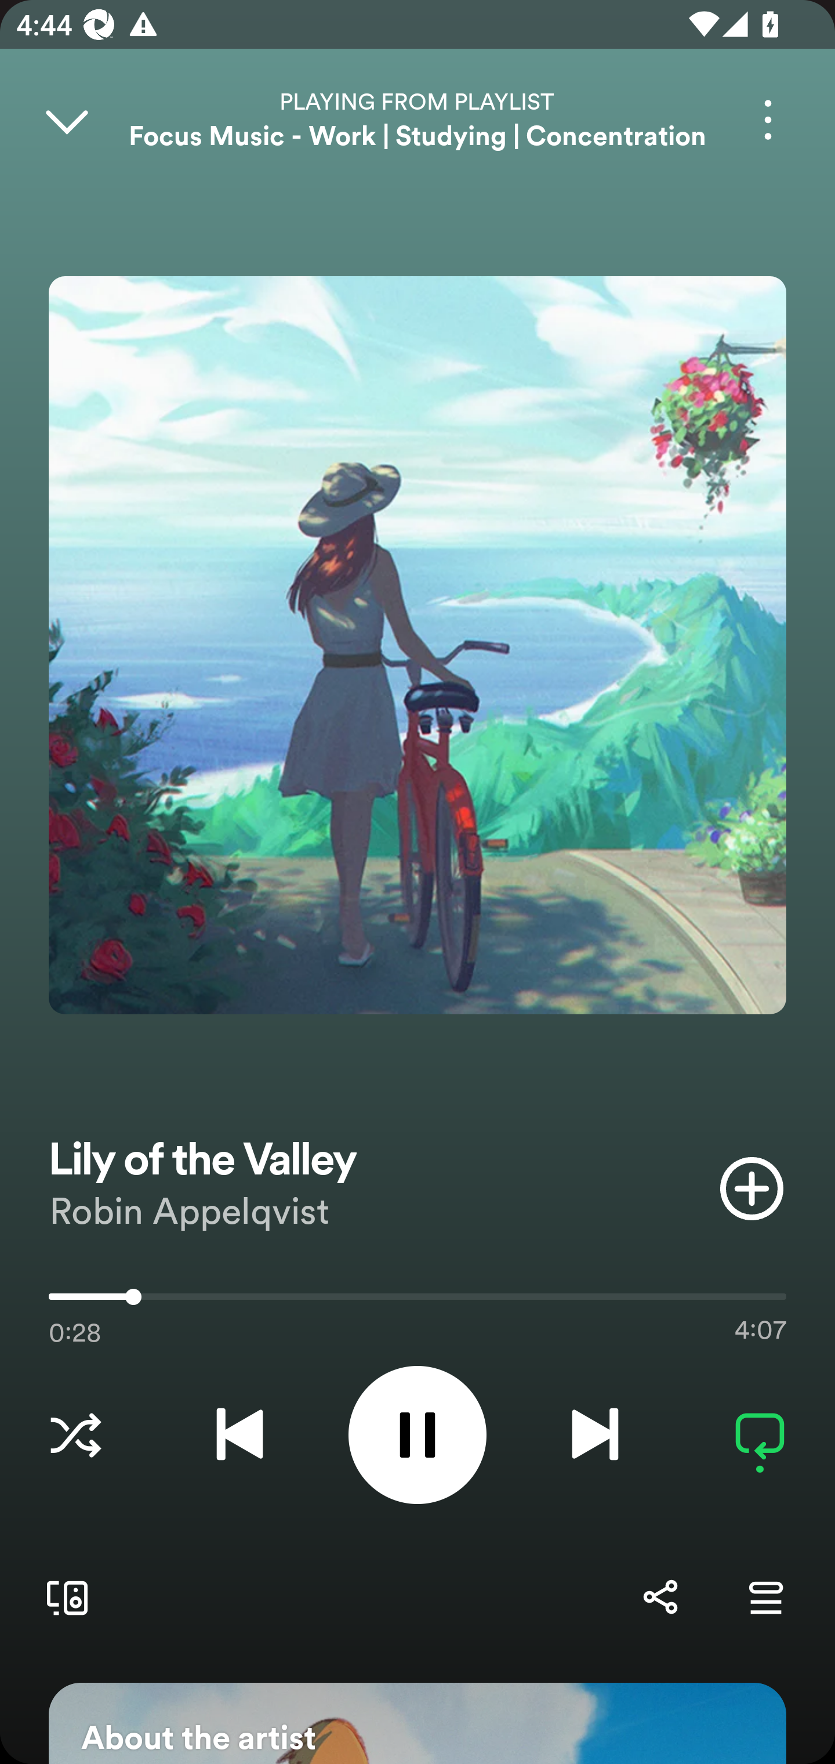  Describe the element at coordinates (660, 1597) in the screenshot. I see `Share` at that location.